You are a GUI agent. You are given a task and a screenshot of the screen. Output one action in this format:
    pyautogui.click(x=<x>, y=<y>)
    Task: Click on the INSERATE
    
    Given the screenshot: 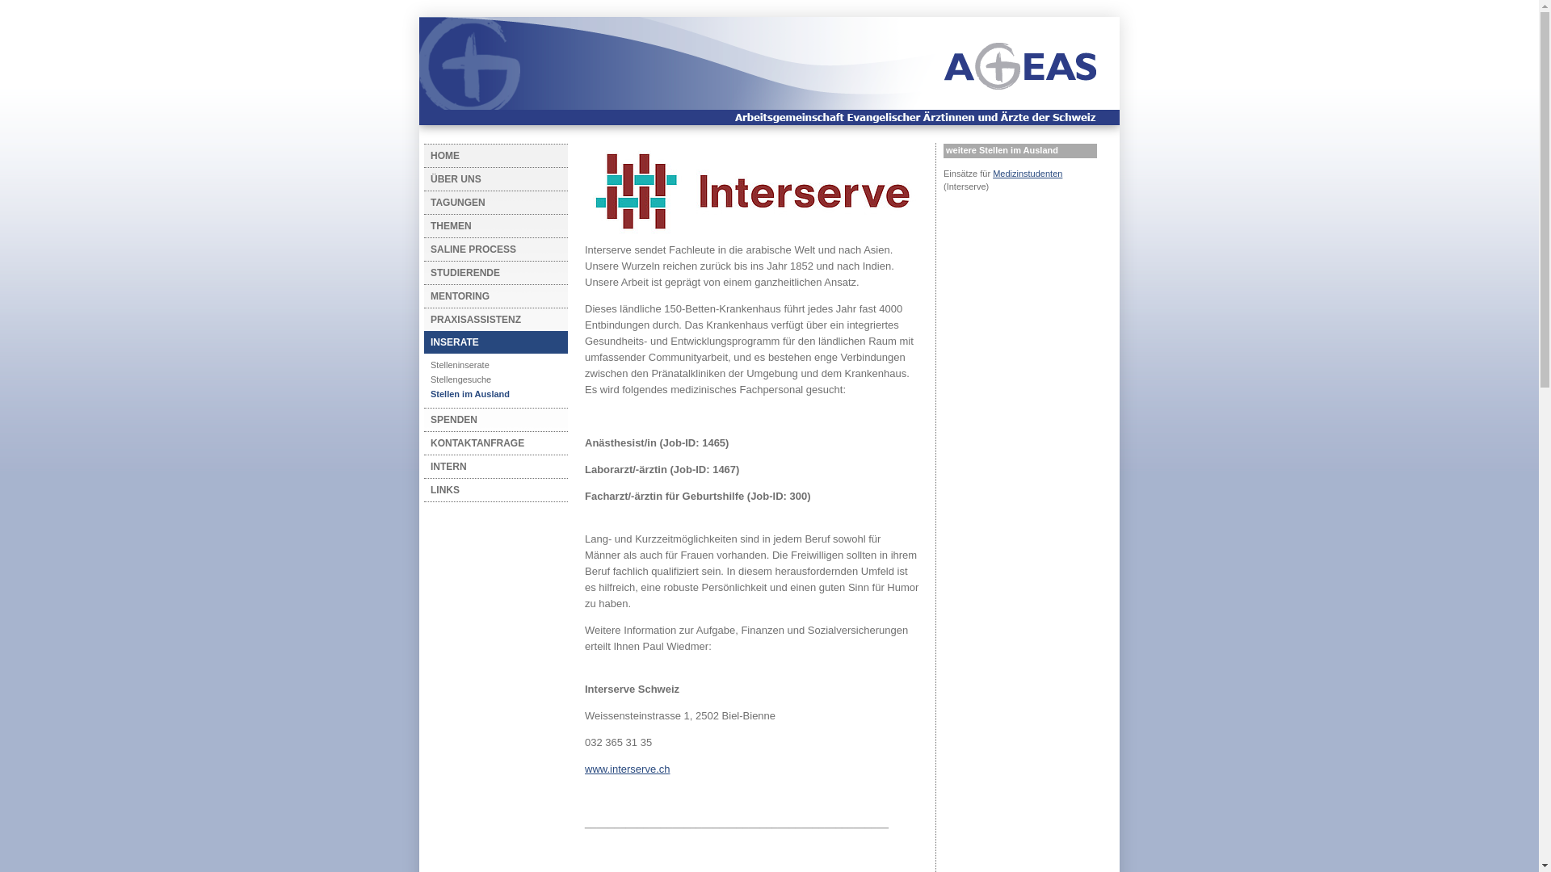 What is the action you would take?
    pyautogui.click(x=491, y=342)
    